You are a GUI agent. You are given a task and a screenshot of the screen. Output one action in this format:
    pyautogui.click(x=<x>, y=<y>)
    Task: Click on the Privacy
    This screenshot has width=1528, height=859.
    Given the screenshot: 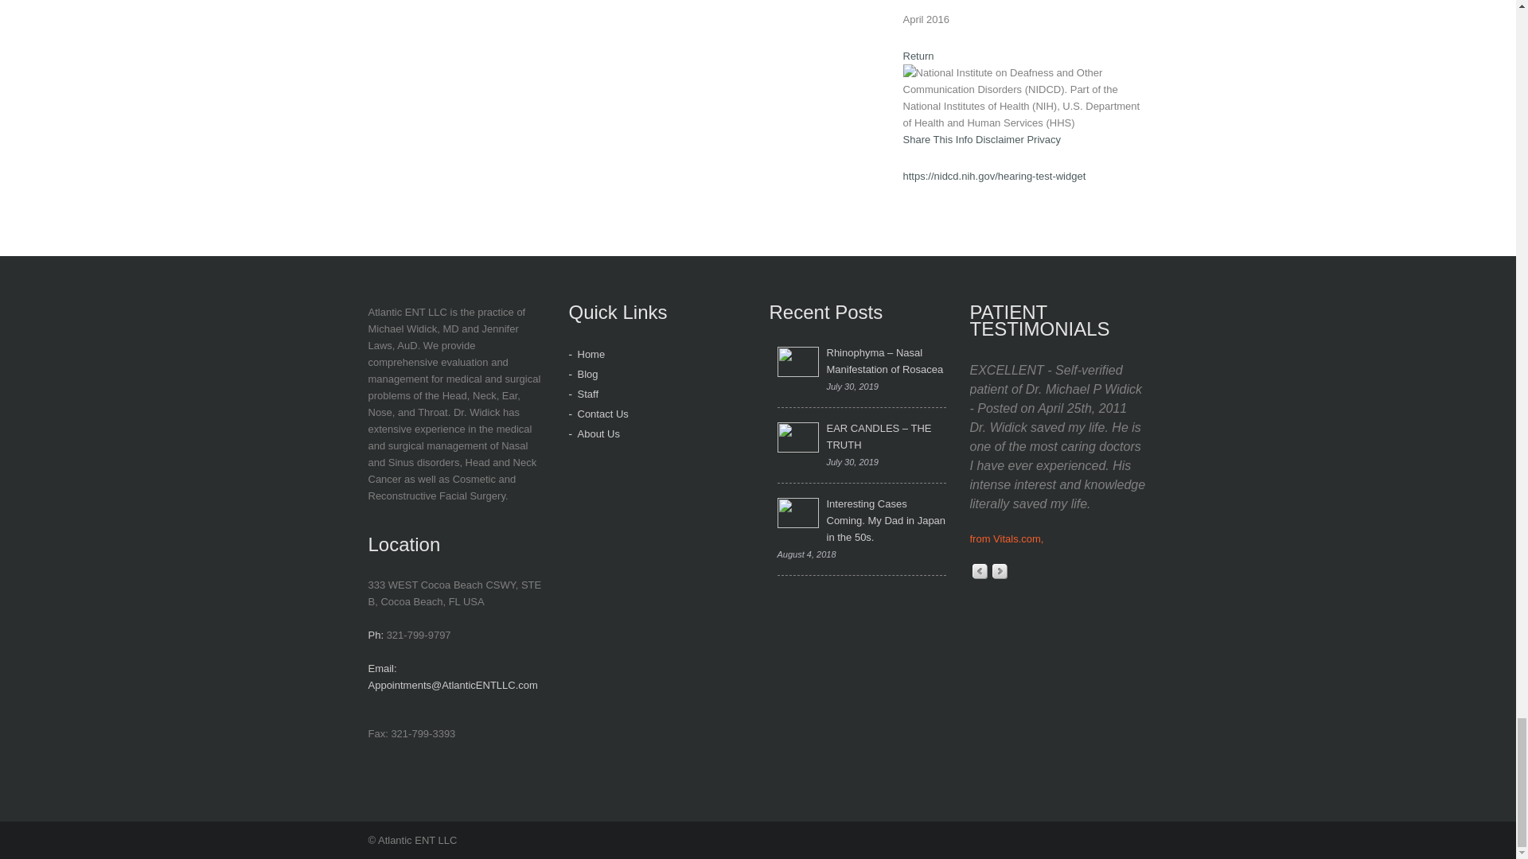 What is the action you would take?
    pyautogui.click(x=1043, y=139)
    